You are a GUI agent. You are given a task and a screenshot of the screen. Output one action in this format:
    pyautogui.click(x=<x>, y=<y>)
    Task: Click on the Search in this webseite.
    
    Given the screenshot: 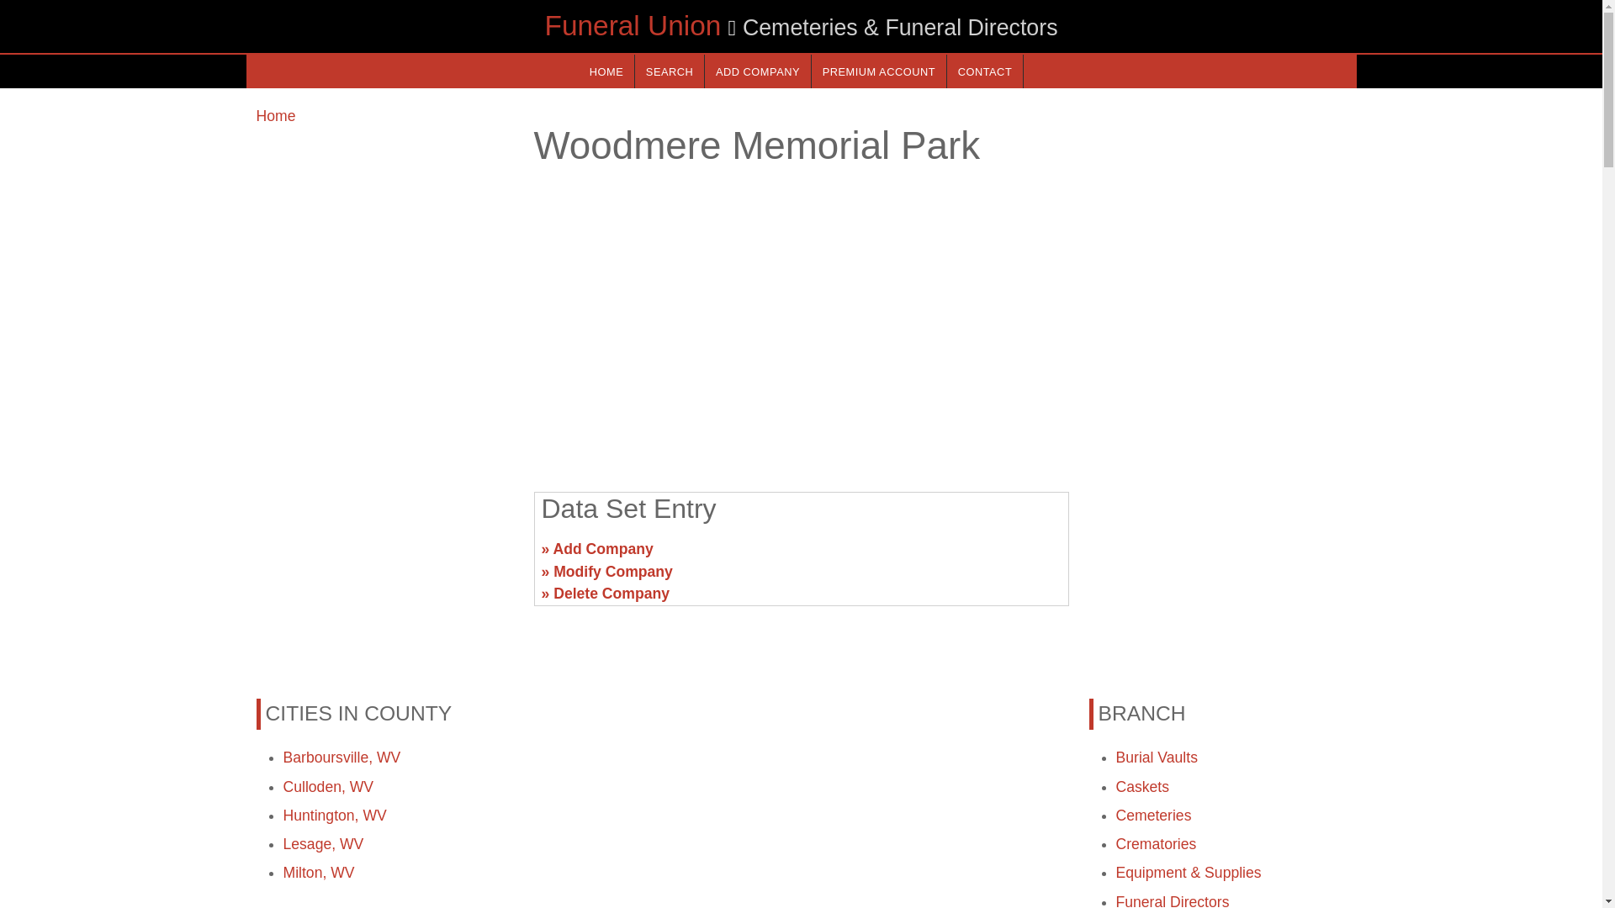 What is the action you would take?
    pyautogui.click(x=670, y=71)
    